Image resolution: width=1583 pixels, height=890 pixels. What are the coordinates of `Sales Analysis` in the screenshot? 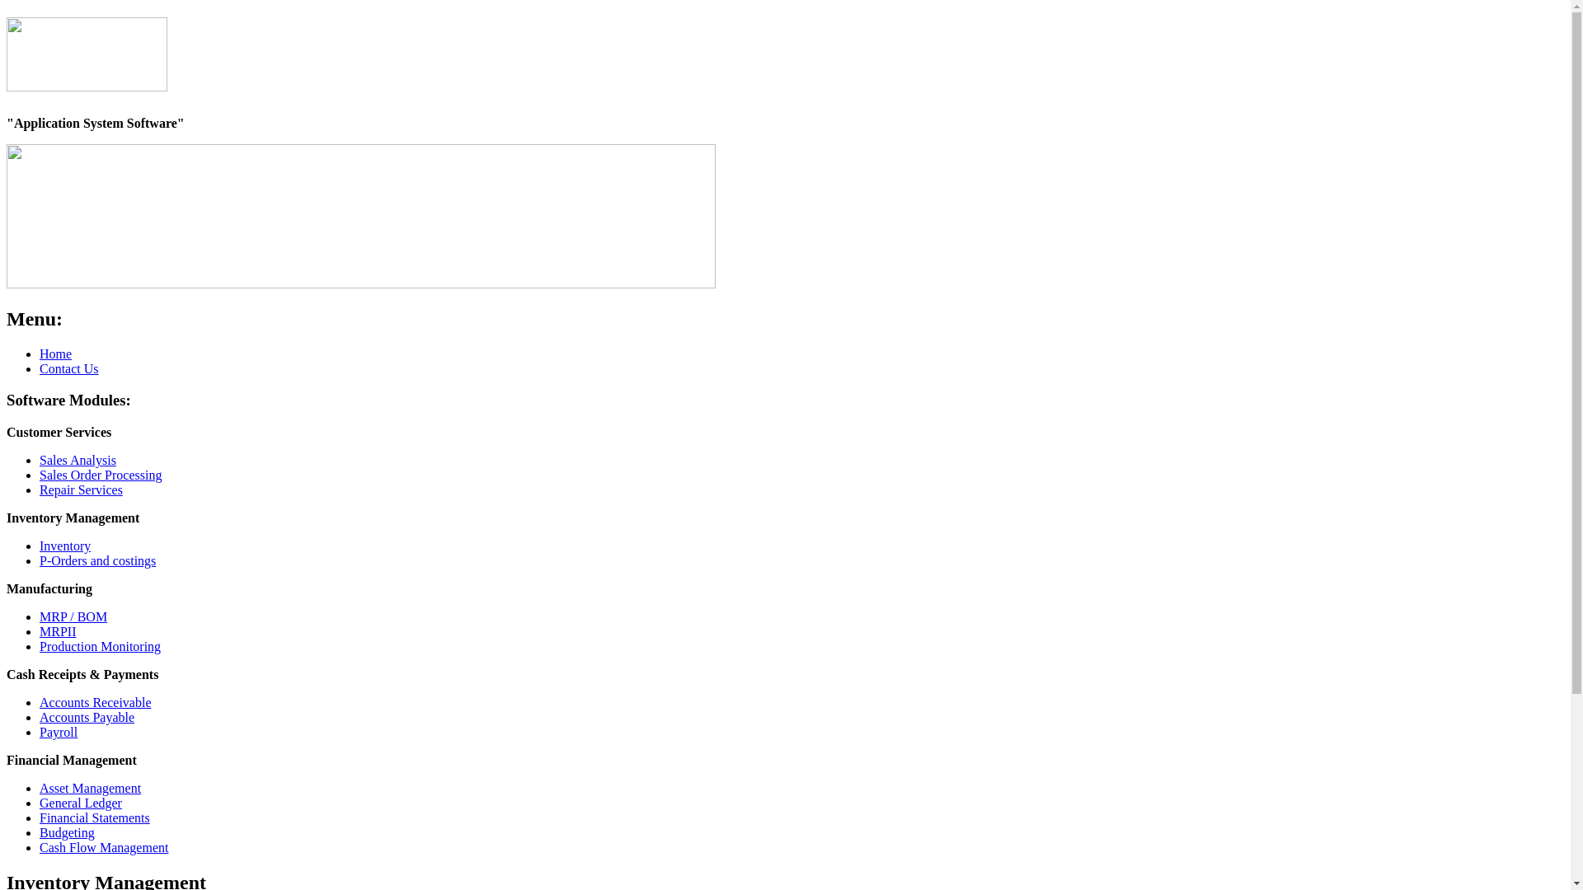 It's located at (78, 460).